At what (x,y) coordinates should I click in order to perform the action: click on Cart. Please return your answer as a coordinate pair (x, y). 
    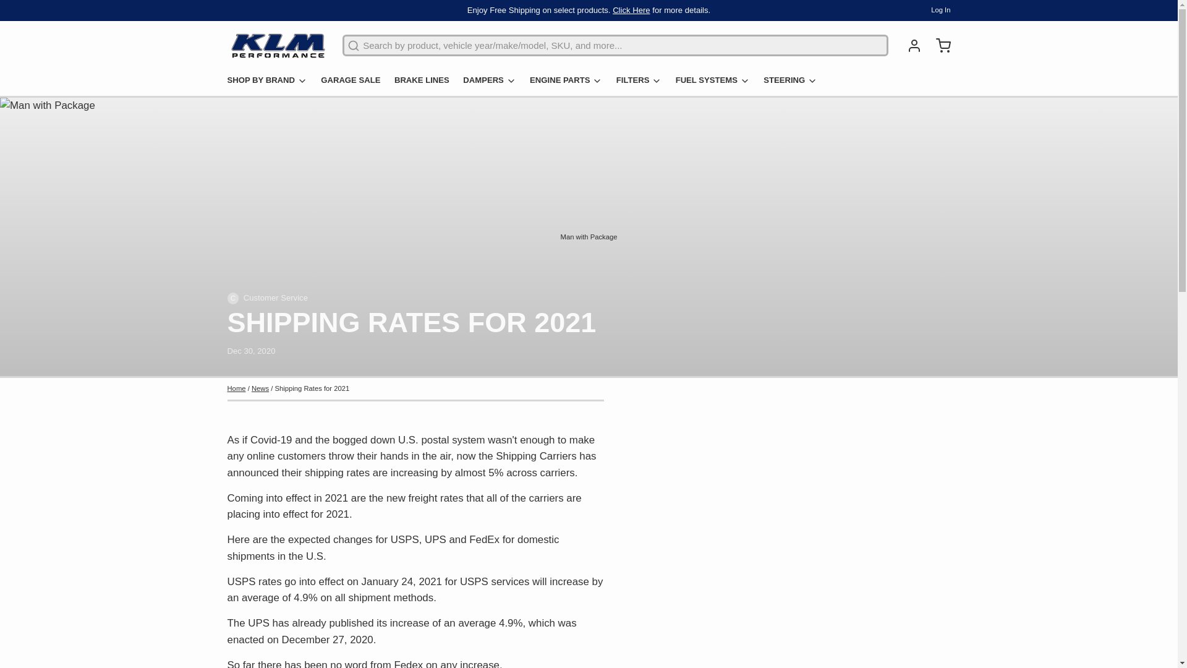
    Looking at the image, I should click on (938, 46).